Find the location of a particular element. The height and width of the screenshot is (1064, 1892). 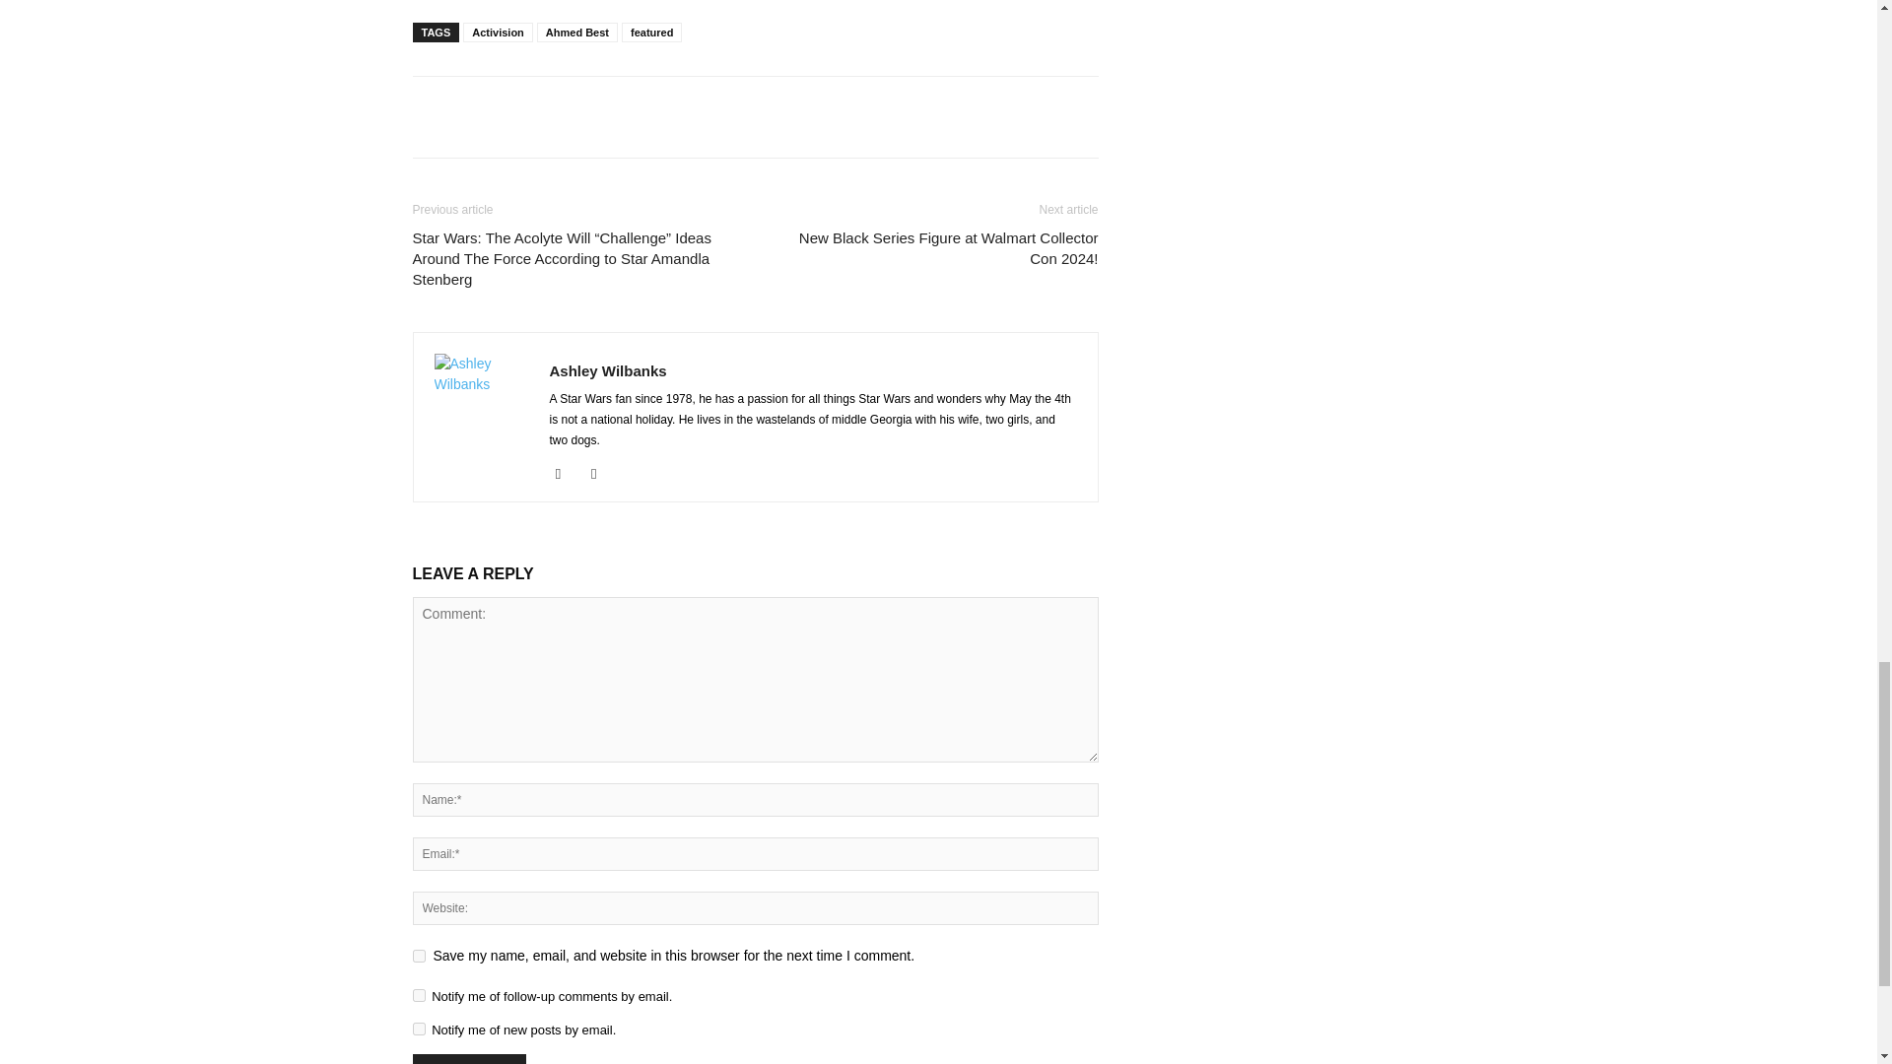

subscribe is located at coordinates (418, 995).